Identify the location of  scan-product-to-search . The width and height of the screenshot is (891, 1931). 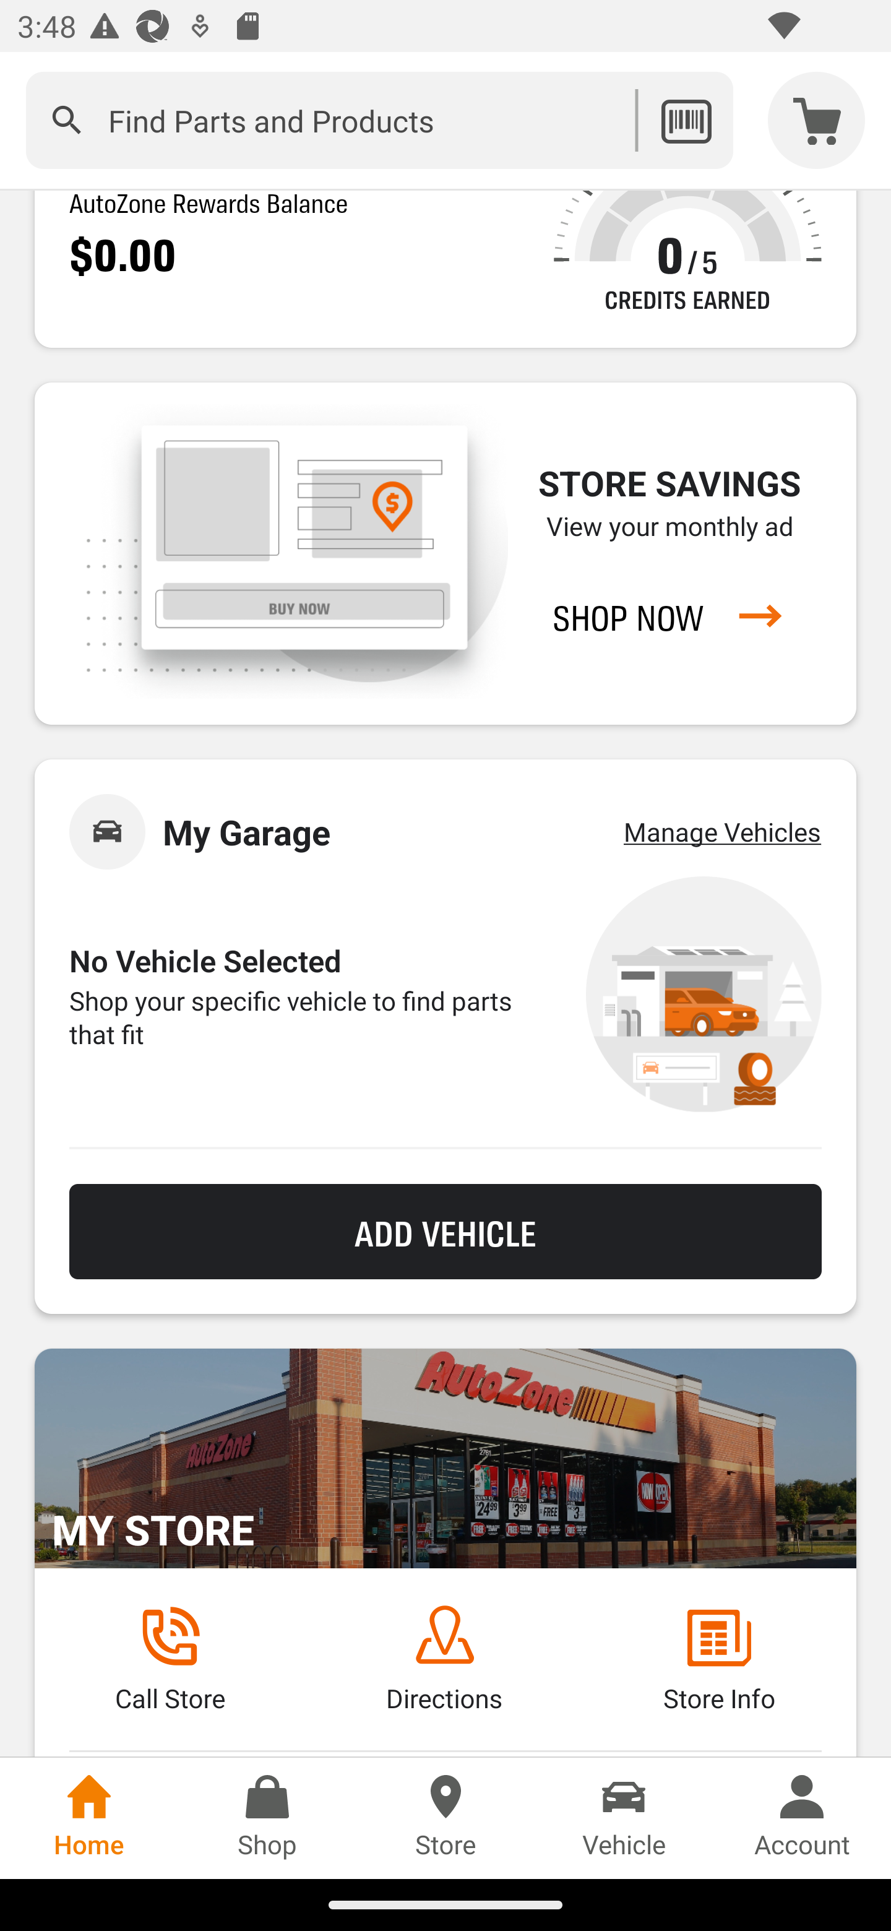
(686, 120).